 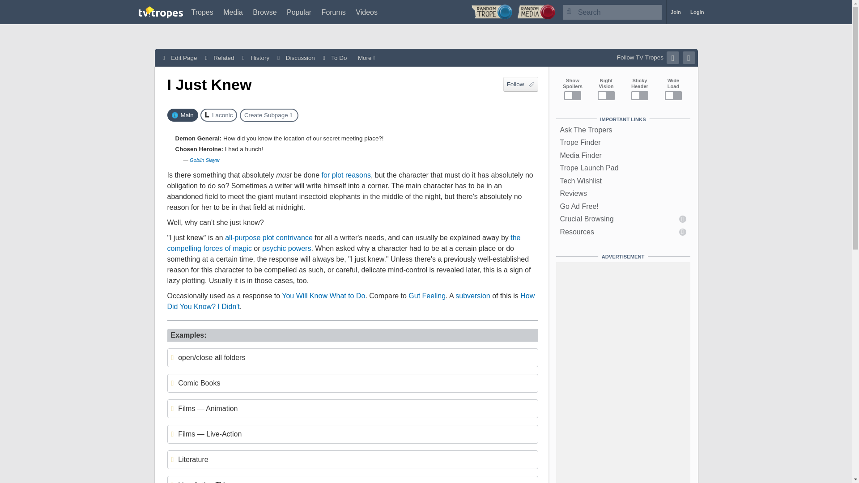 What do you see at coordinates (233, 12) in the screenshot?
I see `Media` at bounding box center [233, 12].